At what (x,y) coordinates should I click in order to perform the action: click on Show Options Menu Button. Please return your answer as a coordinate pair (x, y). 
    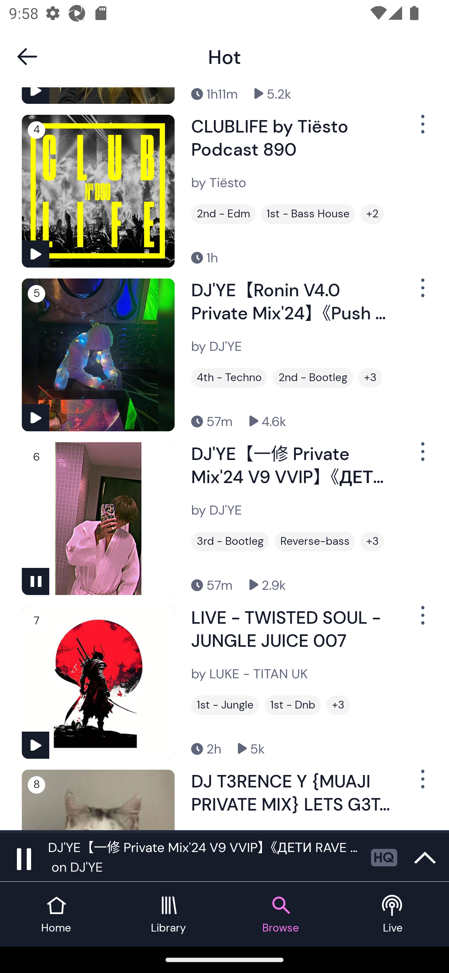
    Looking at the image, I should click on (422, 456).